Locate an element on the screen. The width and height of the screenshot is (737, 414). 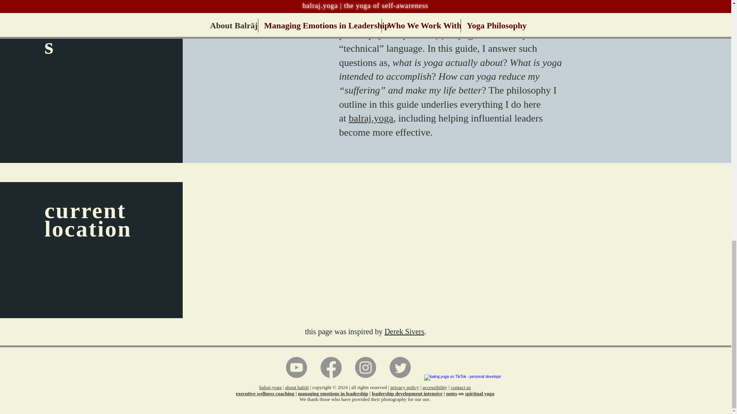
contact us is located at coordinates (461, 387).